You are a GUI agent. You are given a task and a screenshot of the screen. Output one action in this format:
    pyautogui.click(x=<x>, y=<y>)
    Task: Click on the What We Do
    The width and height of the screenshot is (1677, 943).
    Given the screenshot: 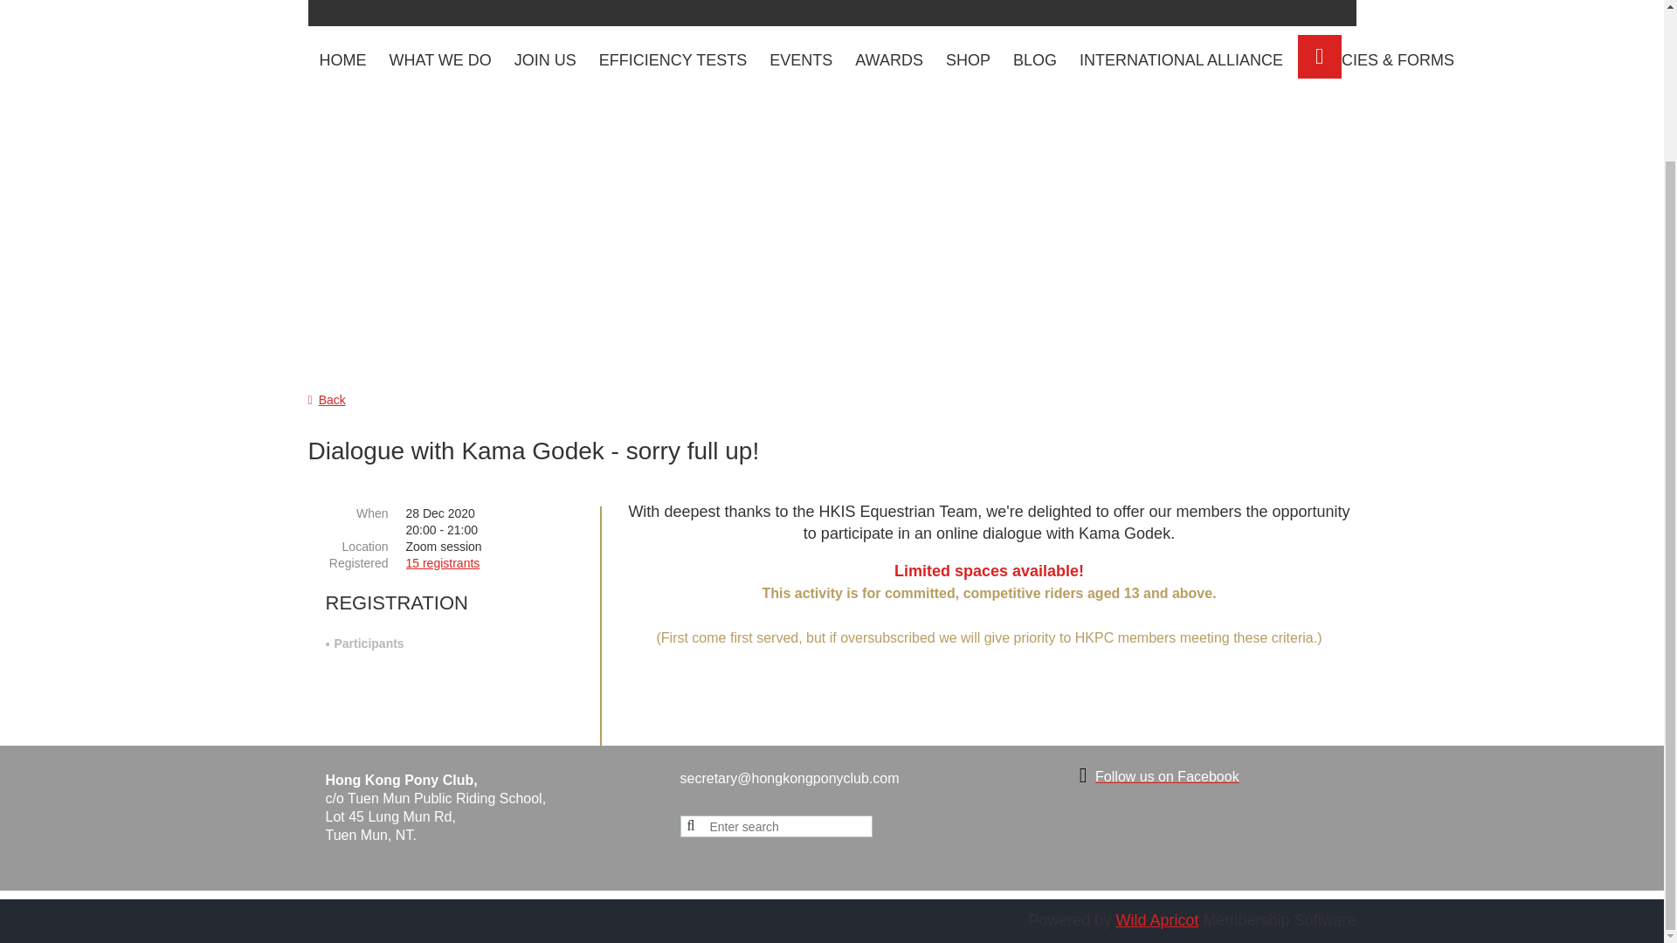 What is the action you would take?
    pyautogui.click(x=439, y=61)
    